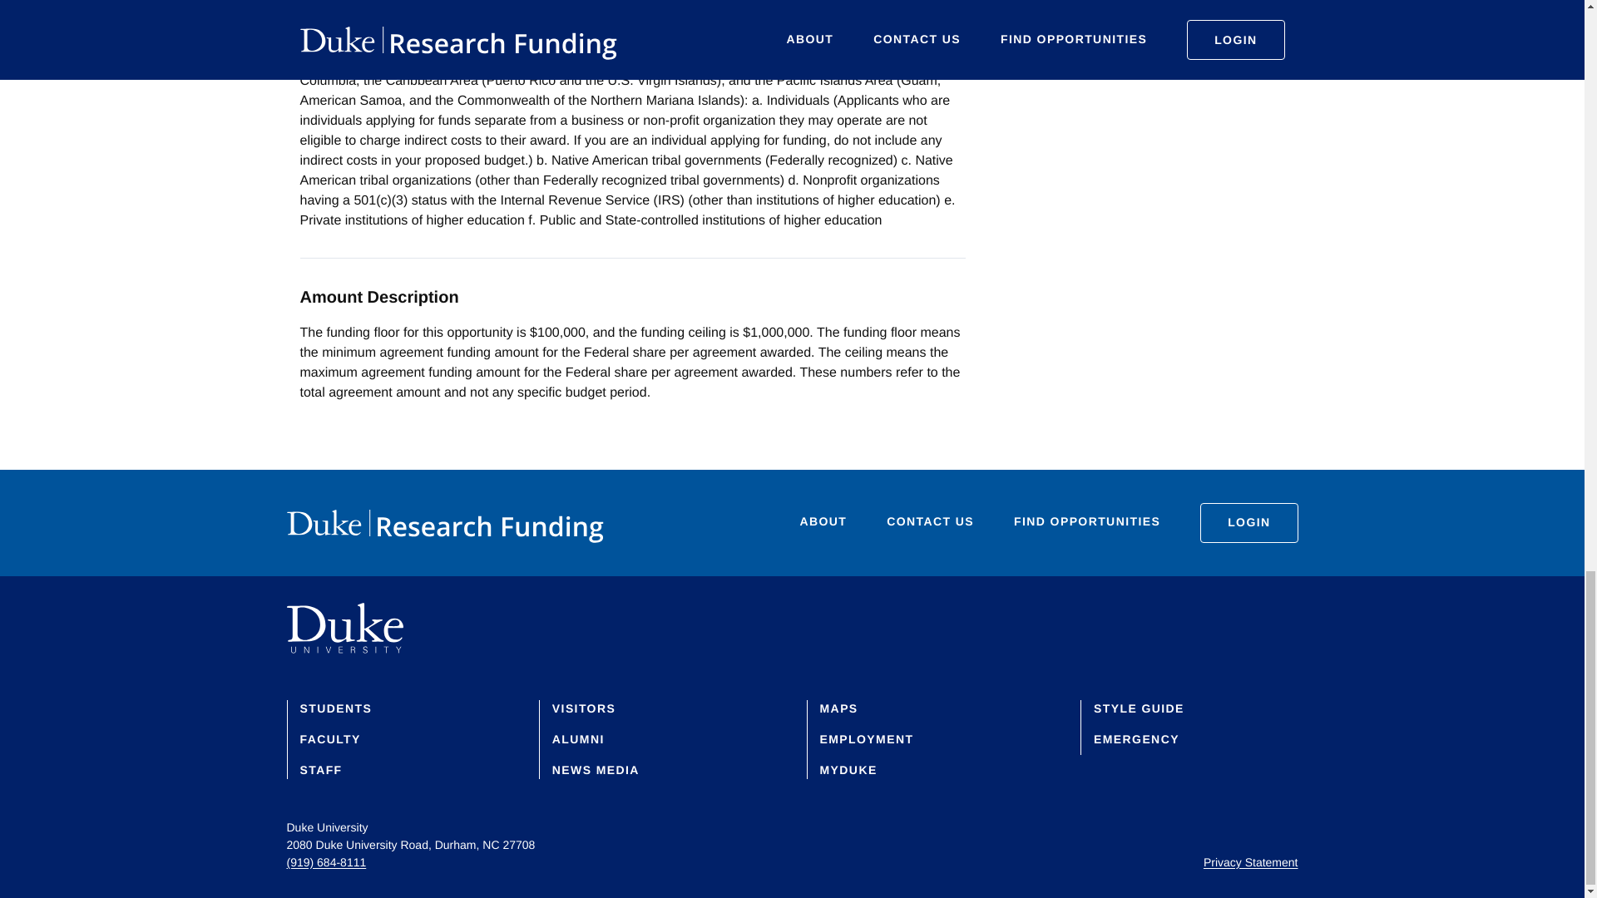 The height and width of the screenshot is (898, 1597). What do you see at coordinates (336, 708) in the screenshot?
I see `STUDENTS` at bounding box center [336, 708].